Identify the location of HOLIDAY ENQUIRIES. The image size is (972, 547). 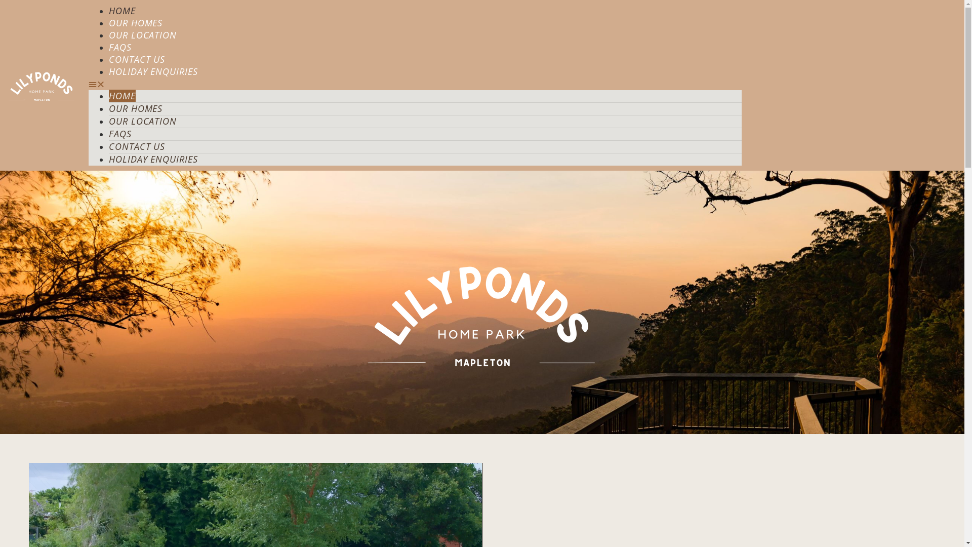
(153, 159).